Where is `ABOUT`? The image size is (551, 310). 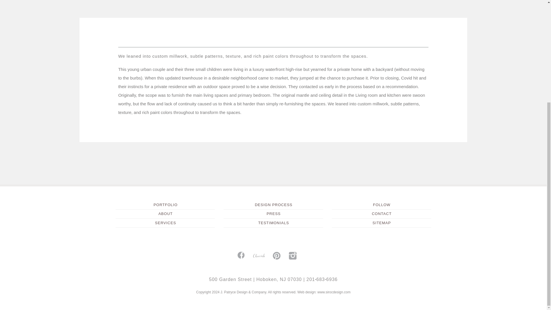
ABOUT is located at coordinates (165, 214).